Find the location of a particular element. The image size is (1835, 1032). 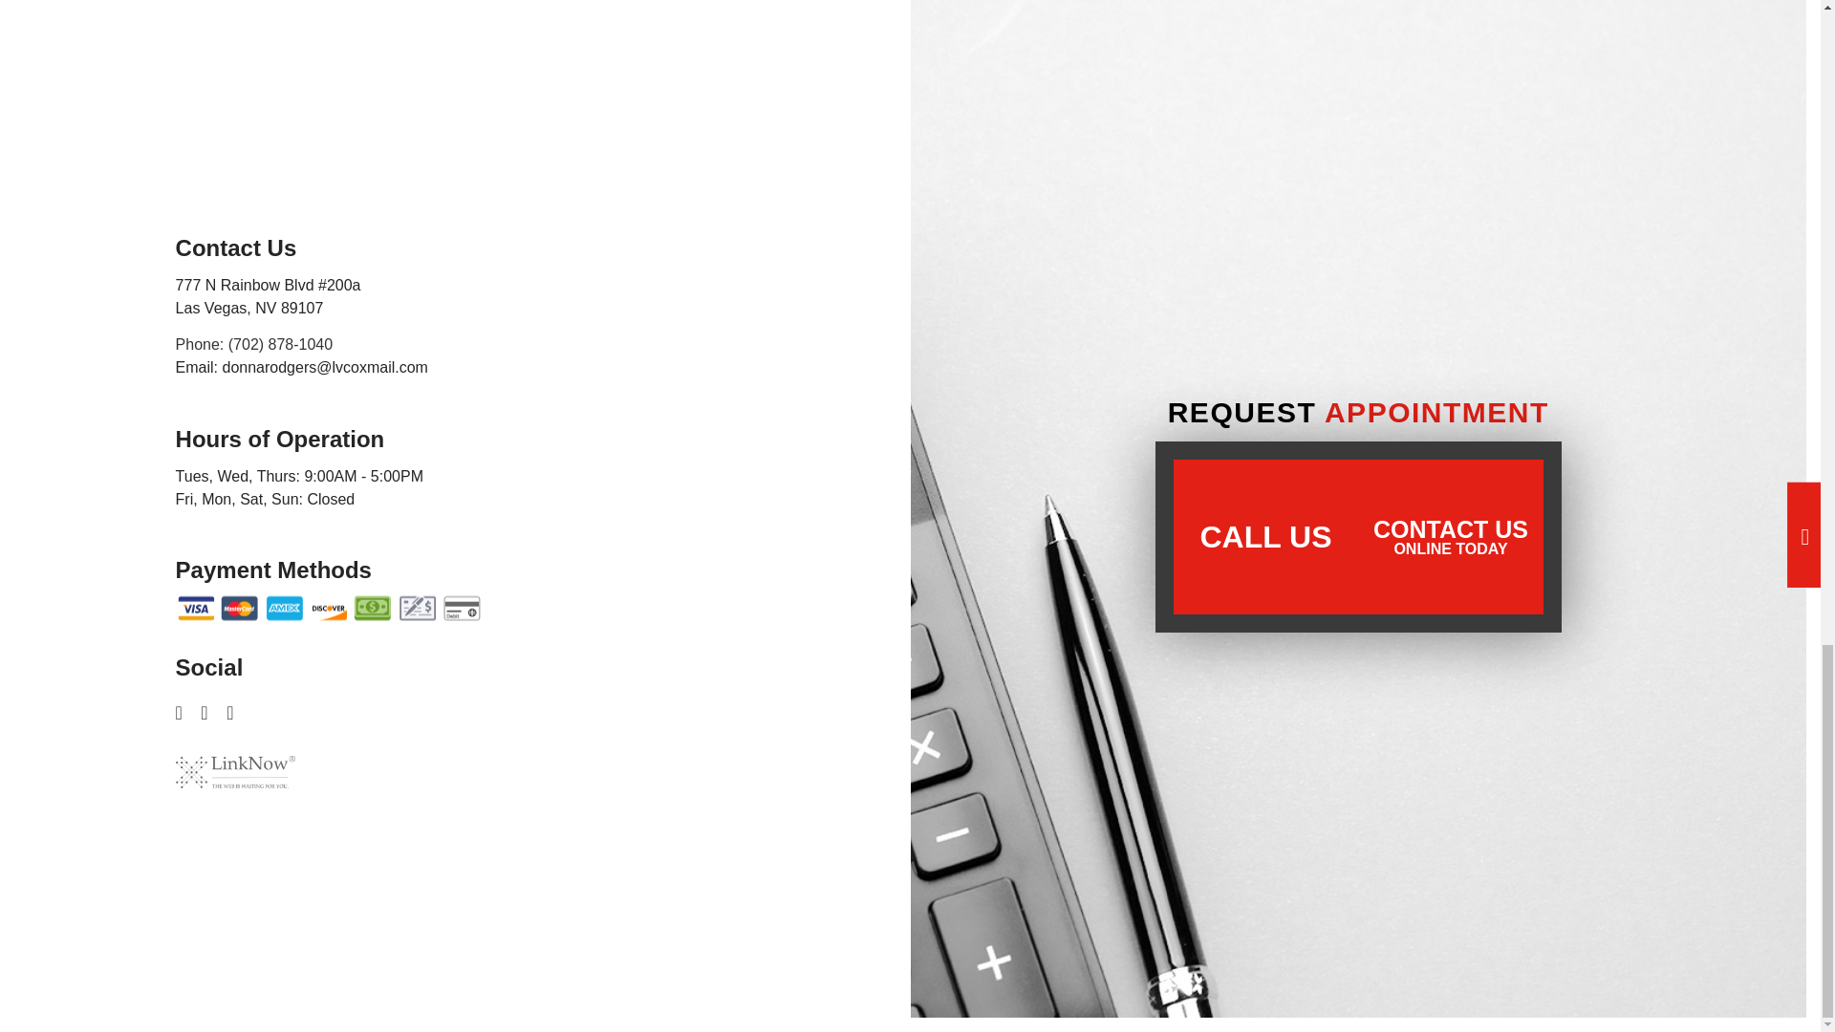

Contact Rainbow Tax Service Inc today is located at coordinates (1450, 537).